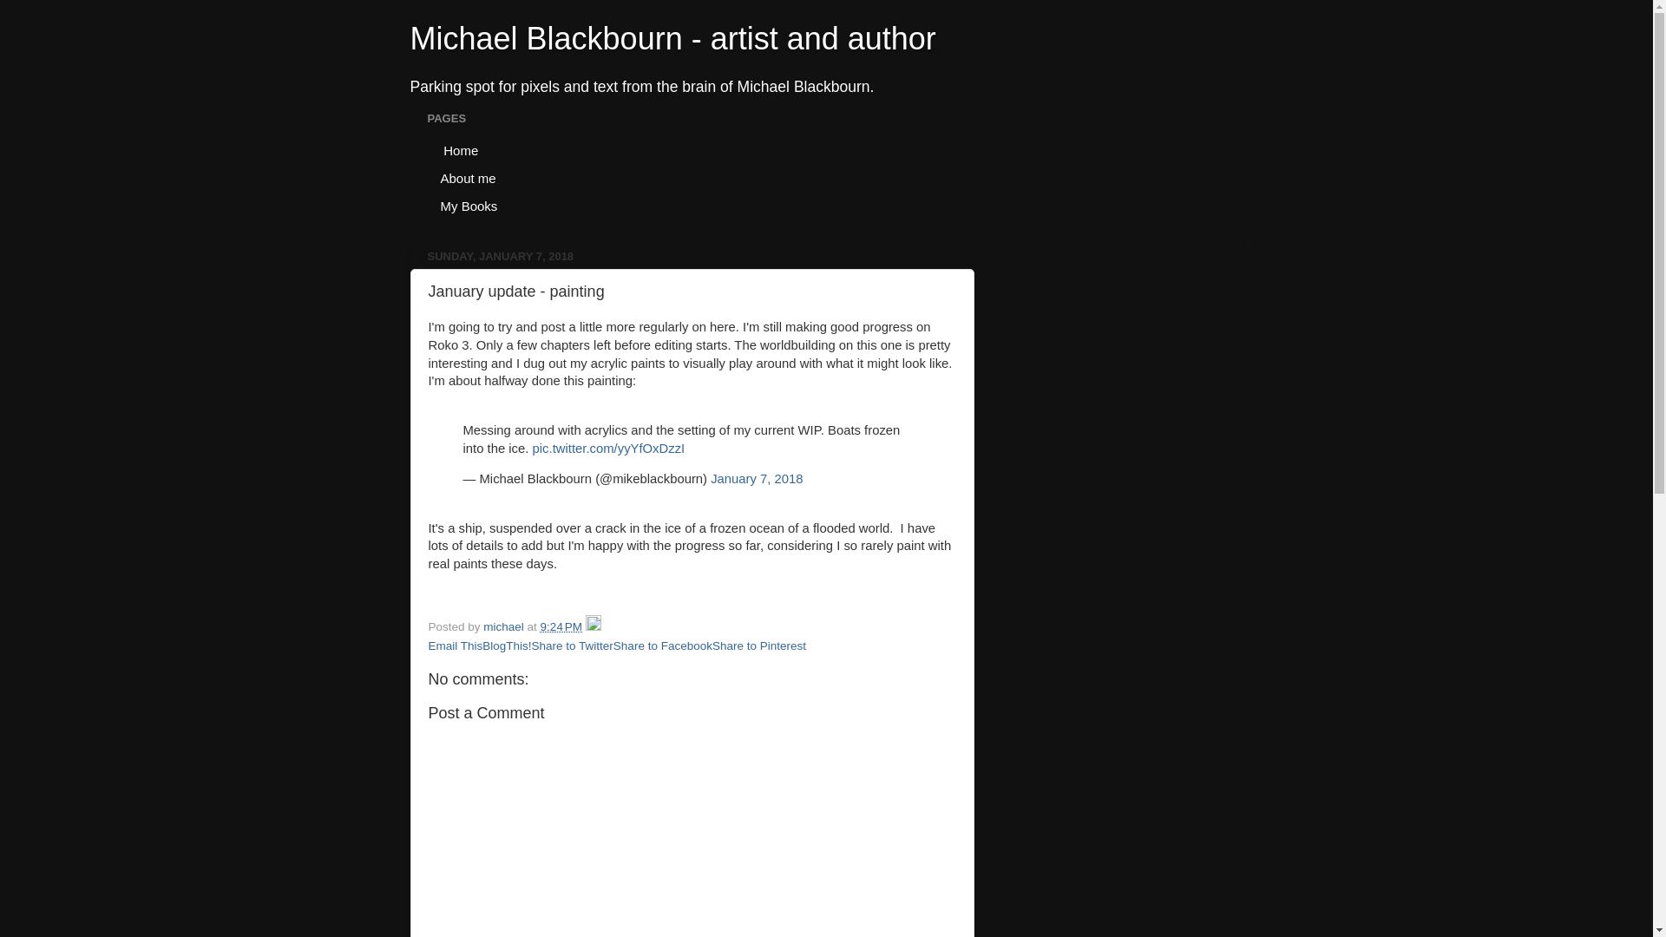  What do you see at coordinates (504, 626) in the screenshot?
I see `author profile` at bounding box center [504, 626].